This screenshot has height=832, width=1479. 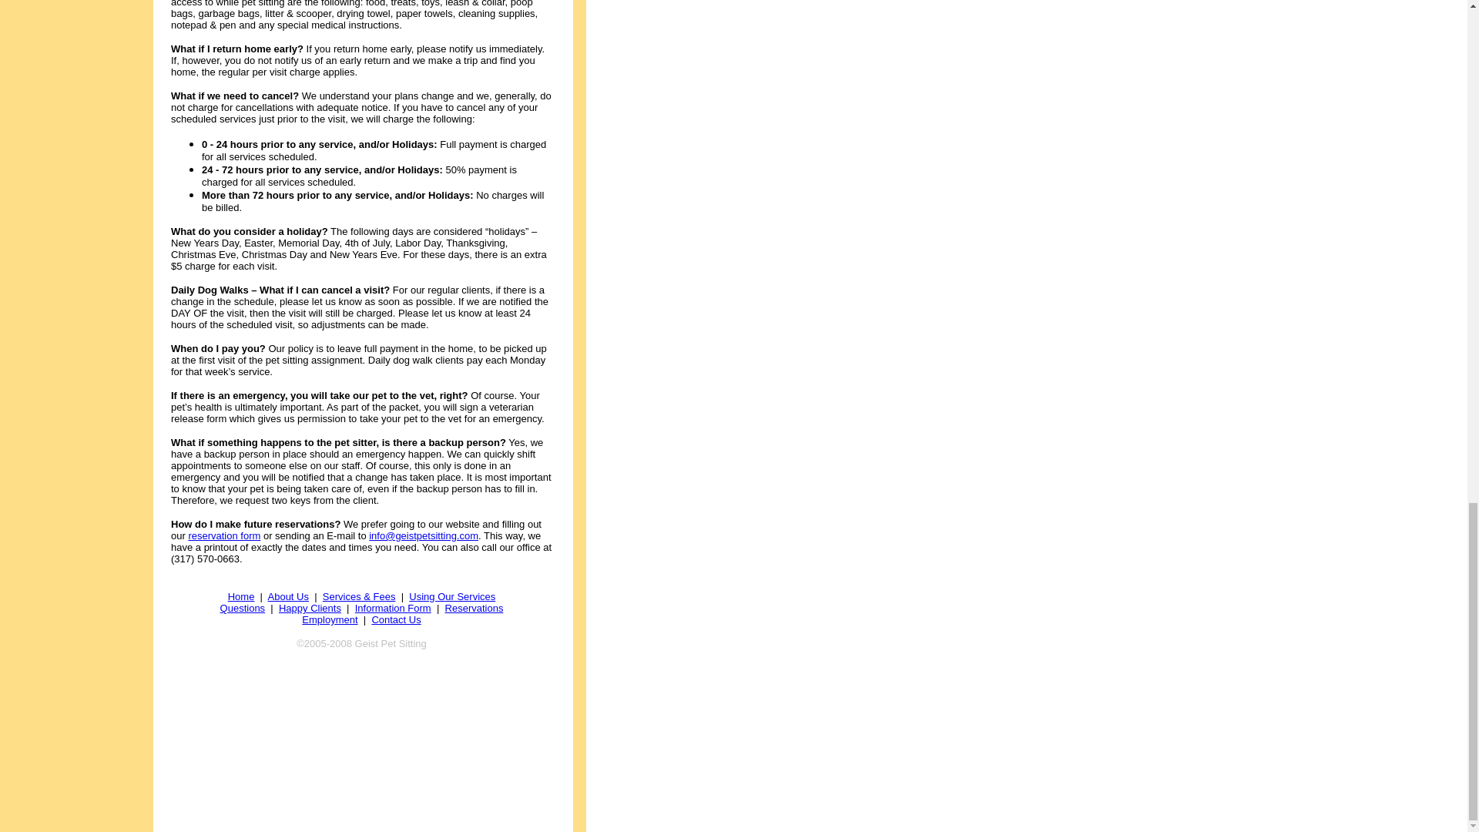 What do you see at coordinates (288, 596) in the screenshot?
I see `About Us` at bounding box center [288, 596].